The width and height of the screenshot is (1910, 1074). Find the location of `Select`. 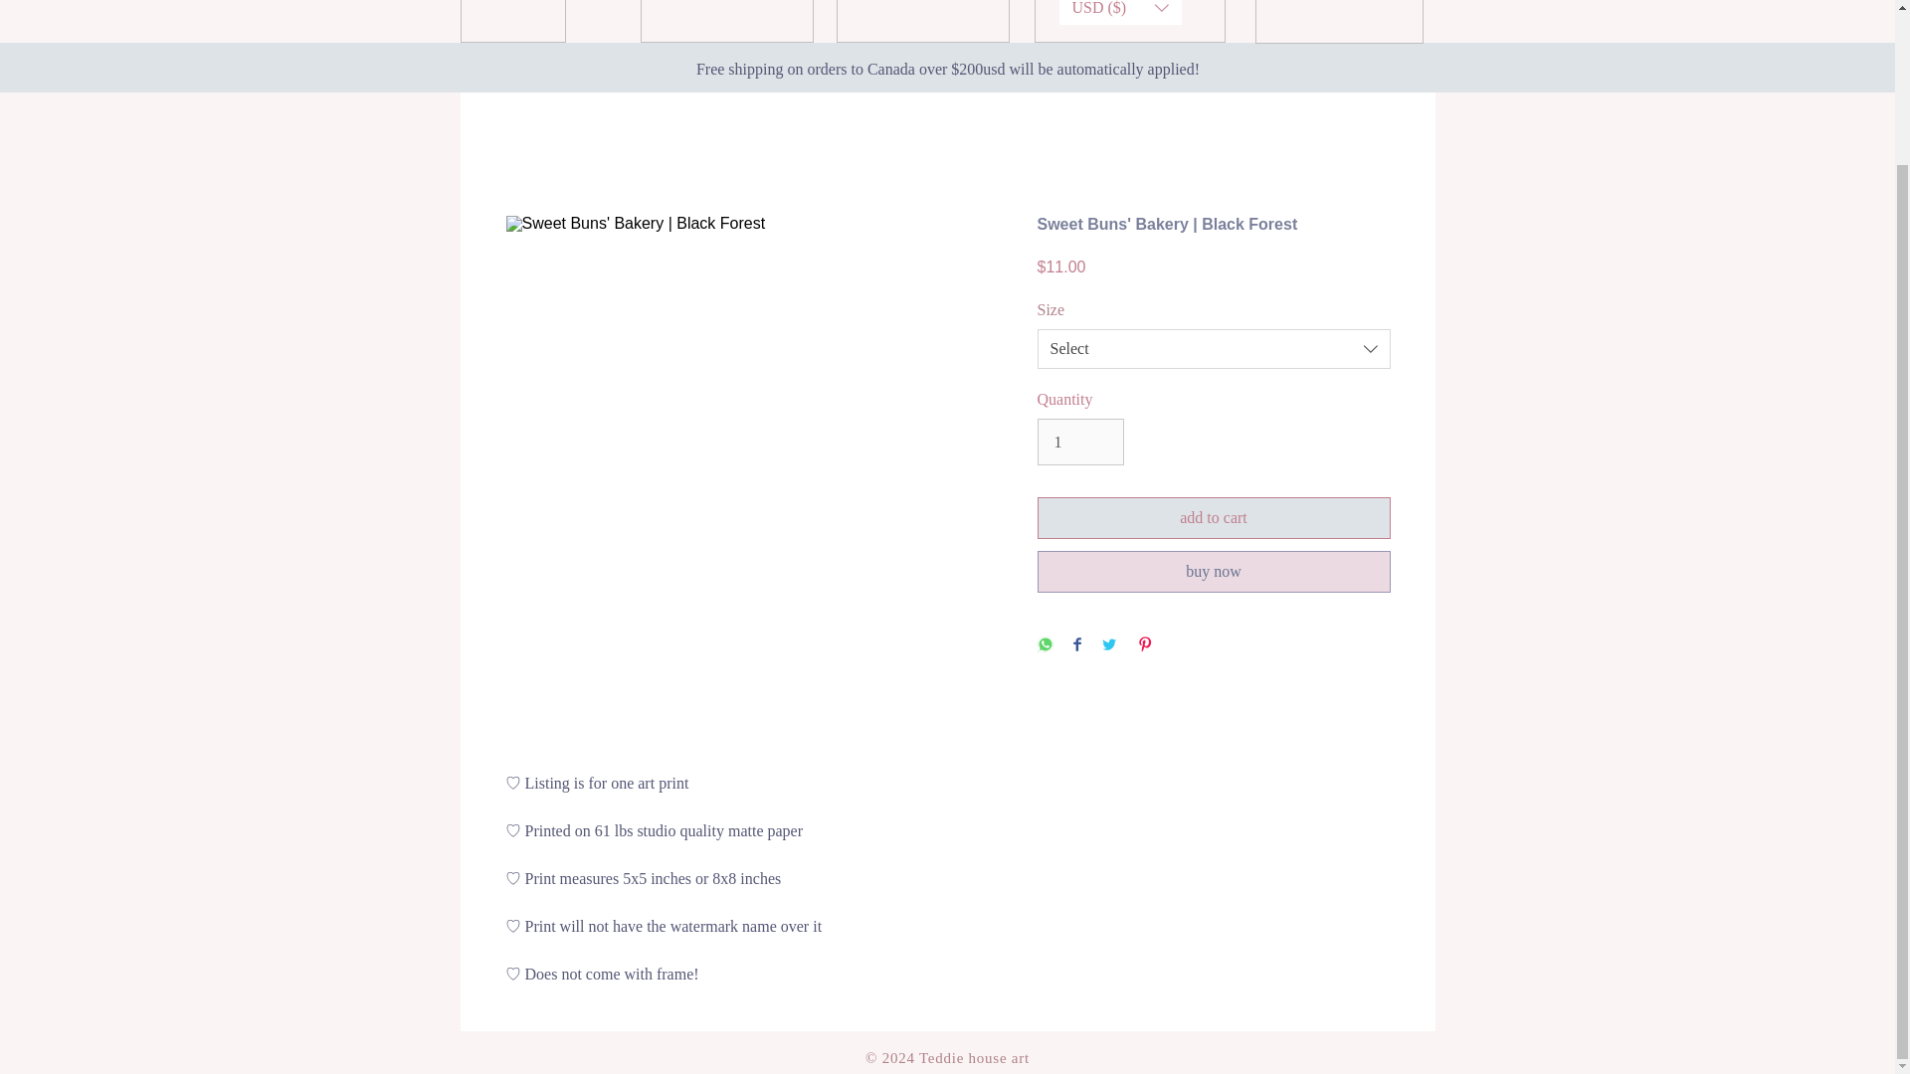

Select is located at coordinates (1214, 348).